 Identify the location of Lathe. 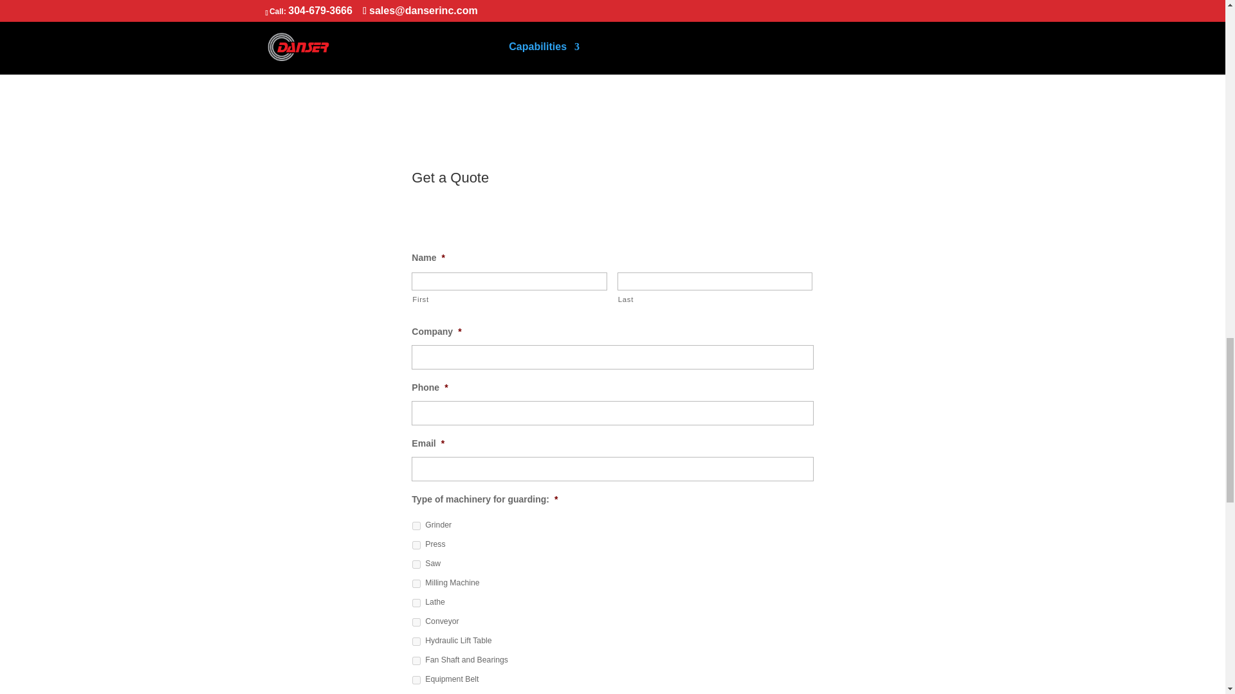
(417, 603).